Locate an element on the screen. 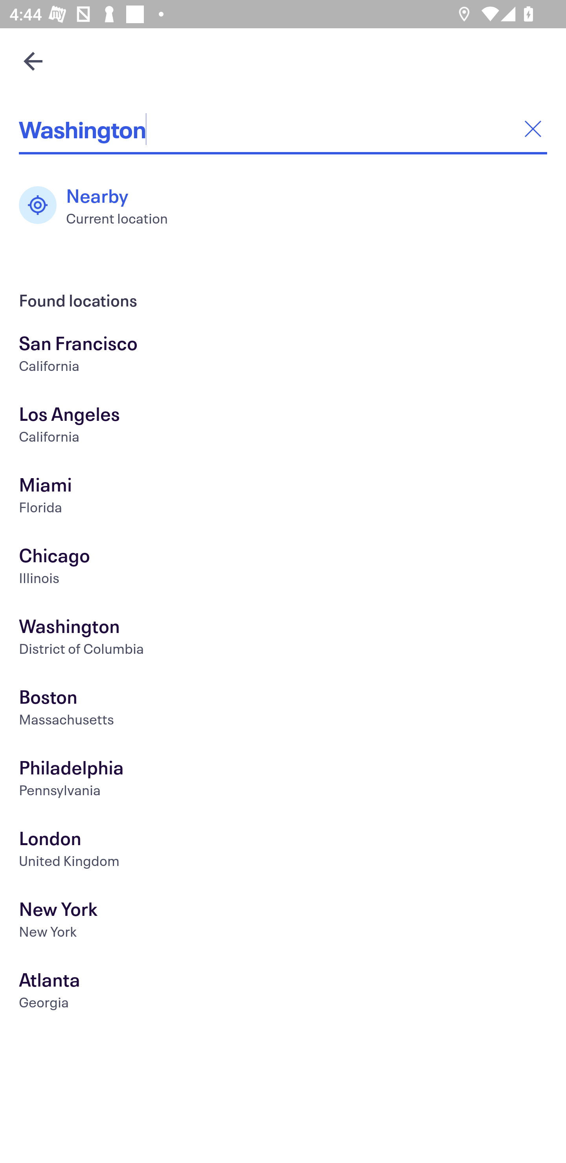 This screenshot has height=1163, width=566. New York is located at coordinates (283, 922).